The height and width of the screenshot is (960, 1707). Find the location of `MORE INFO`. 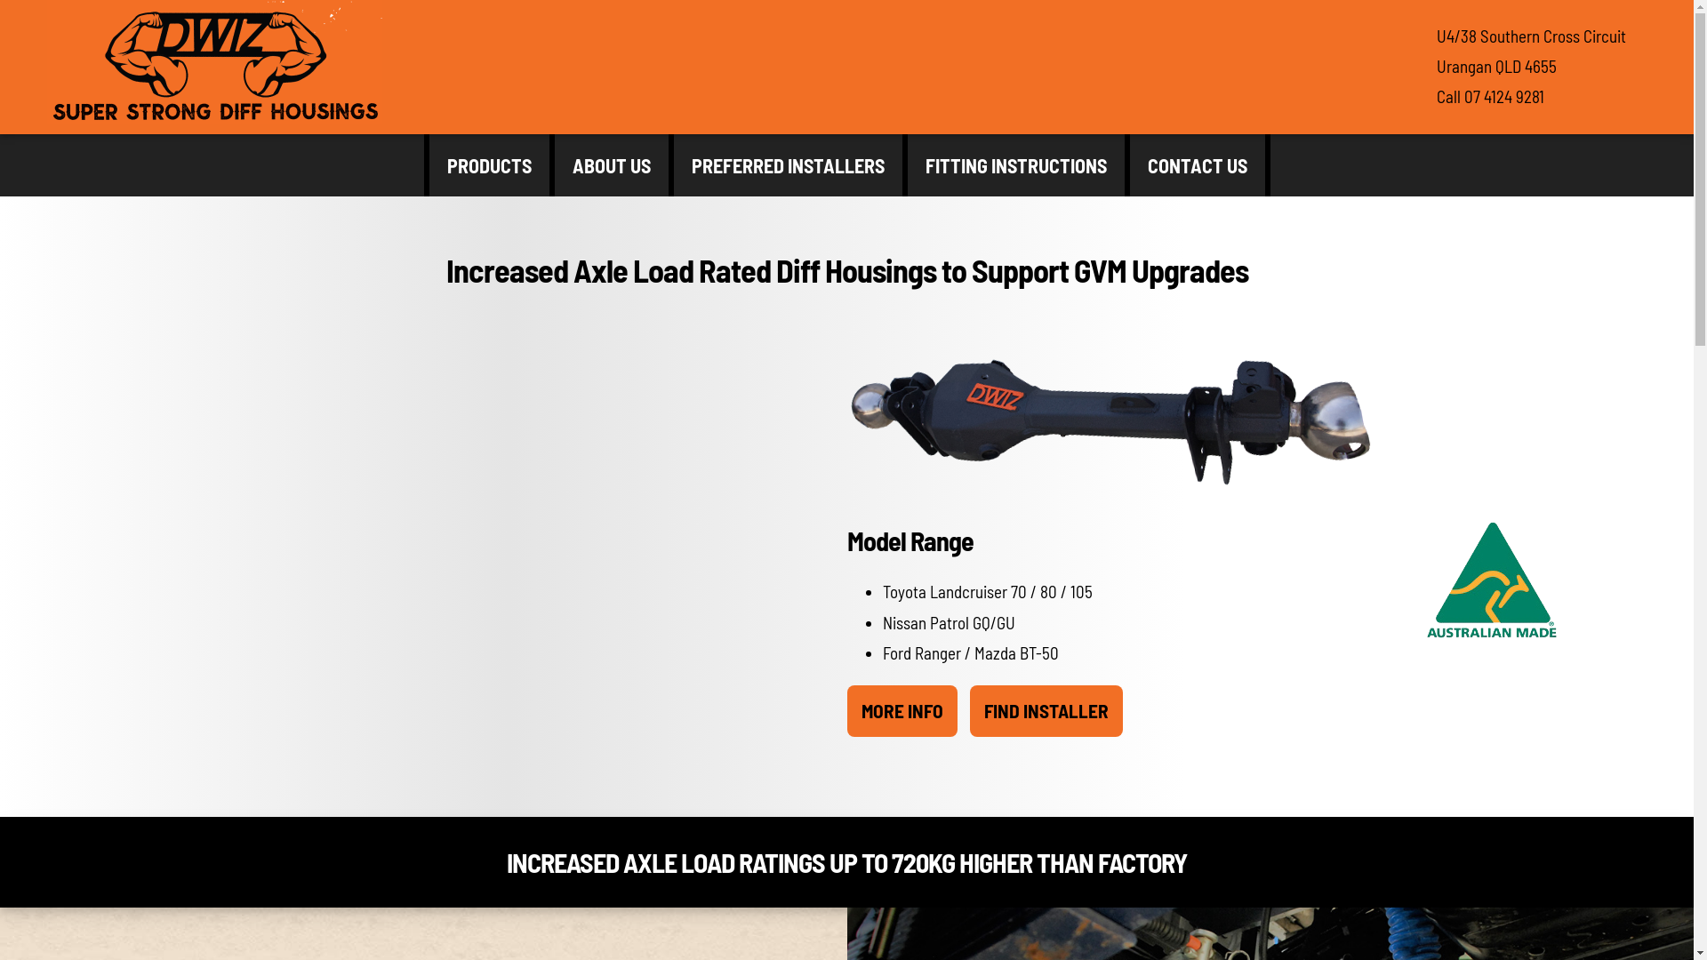

MORE INFO is located at coordinates (902, 711).